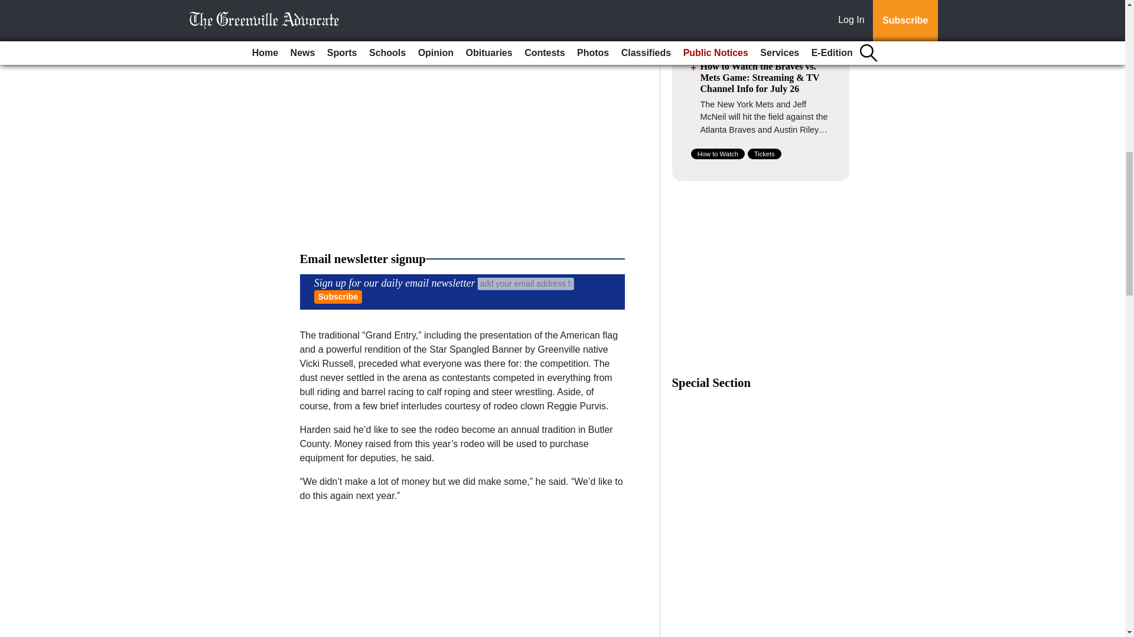 This screenshot has width=1134, height=637. What do you see at coordinates (338, 297) in the screenshot?
I see `Subscribe` at bounding box center [338, 297].